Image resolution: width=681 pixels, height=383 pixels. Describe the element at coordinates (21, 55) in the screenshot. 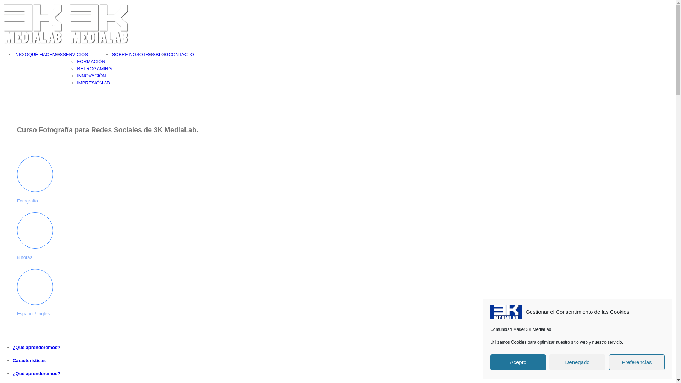

I see `INICIO` at that location.